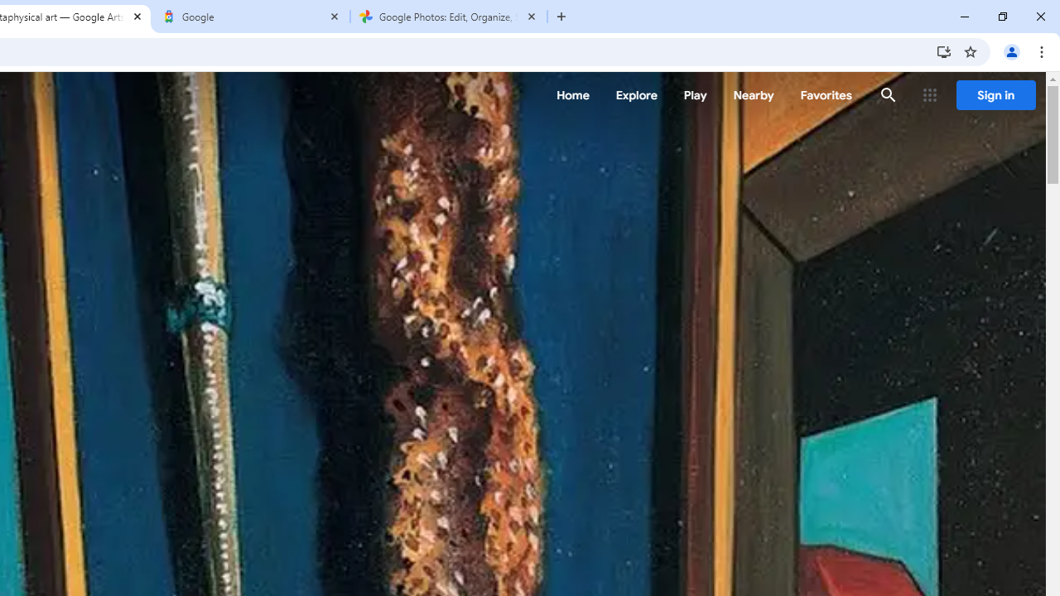 The image size is (1060, 596). Describe the element at coordinates (573, 95) in the screenshot. I see `Home` at that location.